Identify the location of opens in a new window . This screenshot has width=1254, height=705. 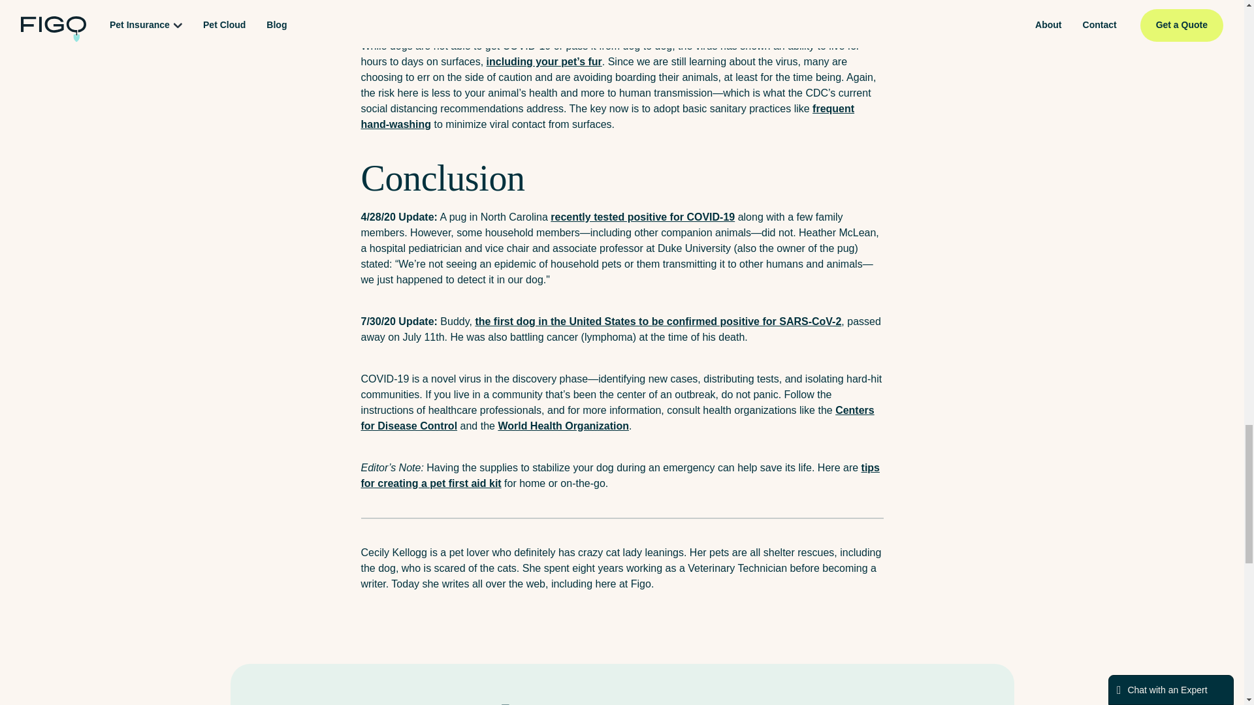
(543, 61).